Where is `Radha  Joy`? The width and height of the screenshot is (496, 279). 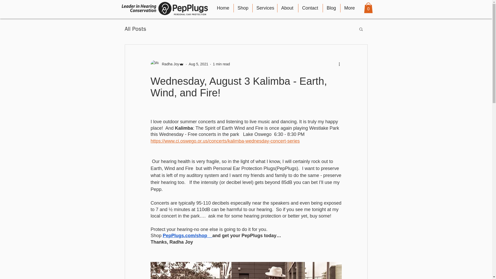 Radha  Joy is located at coordinates (169, 64).